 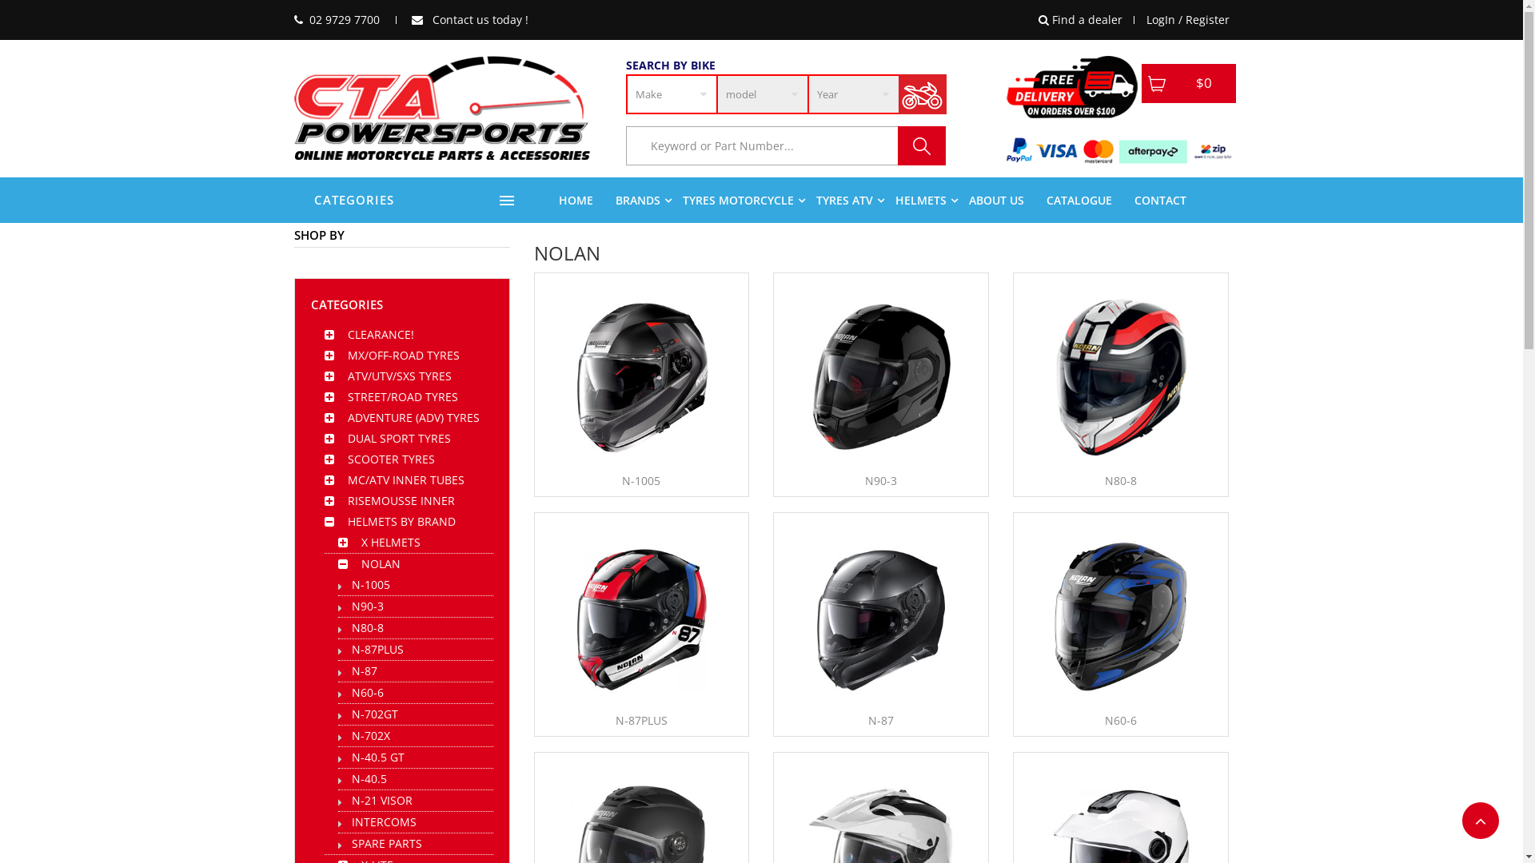 What do you see at coordinates (384, 821) in the screenshot?
I see `INTERCOMS` at bounding box center [384, 821].